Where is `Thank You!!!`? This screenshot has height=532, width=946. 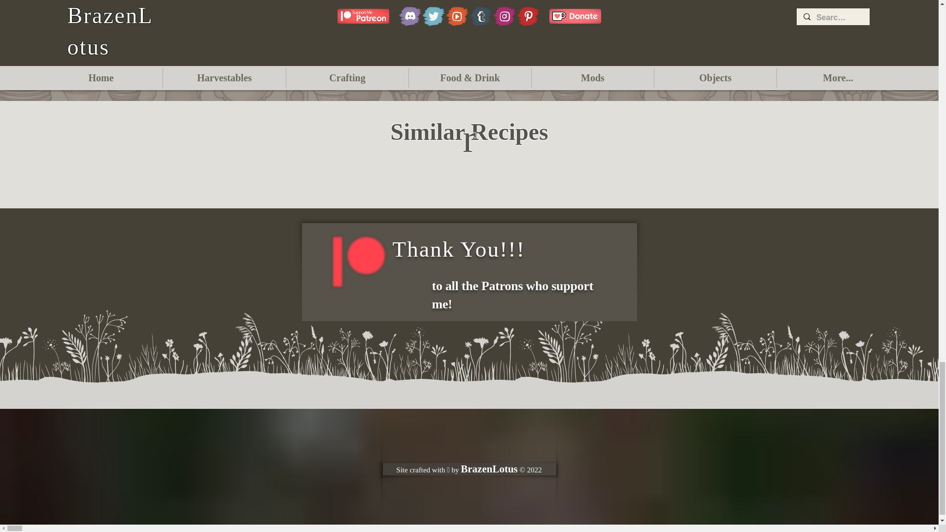
Thank You!!! is located at coordinates (458, 249).